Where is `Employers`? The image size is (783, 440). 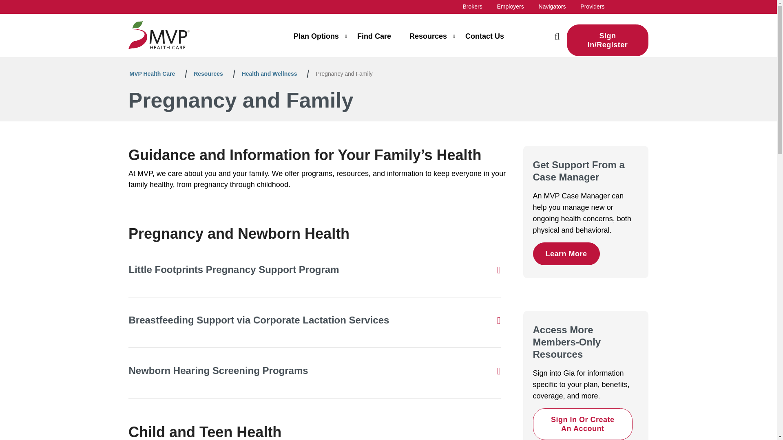
Employers is located at coordinates (511, 6).